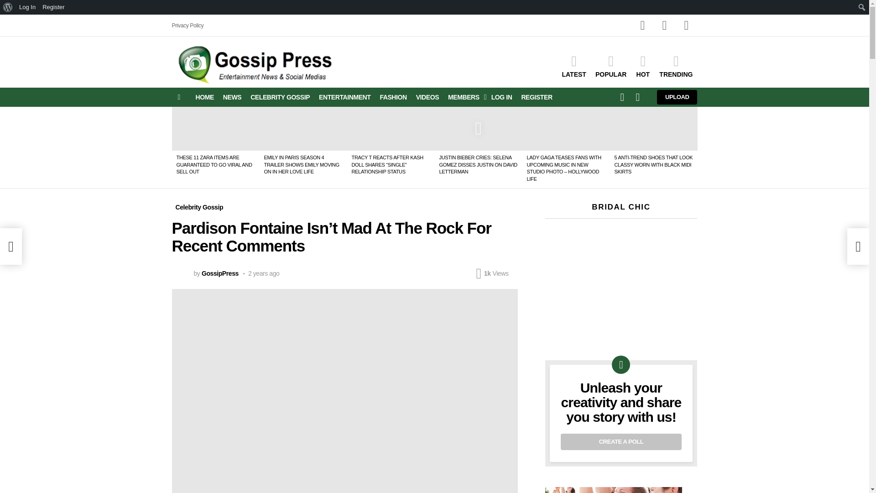 This screenshot has width=876, height=493. What do you see at coordinates (179, 97) in the screenshot?
I see `Menu` at bounding box center [179, 97].